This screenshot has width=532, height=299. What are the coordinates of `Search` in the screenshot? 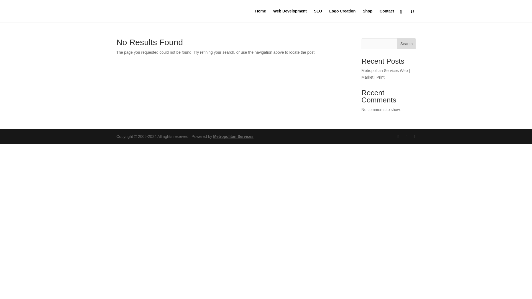 It's located at (406, 44).